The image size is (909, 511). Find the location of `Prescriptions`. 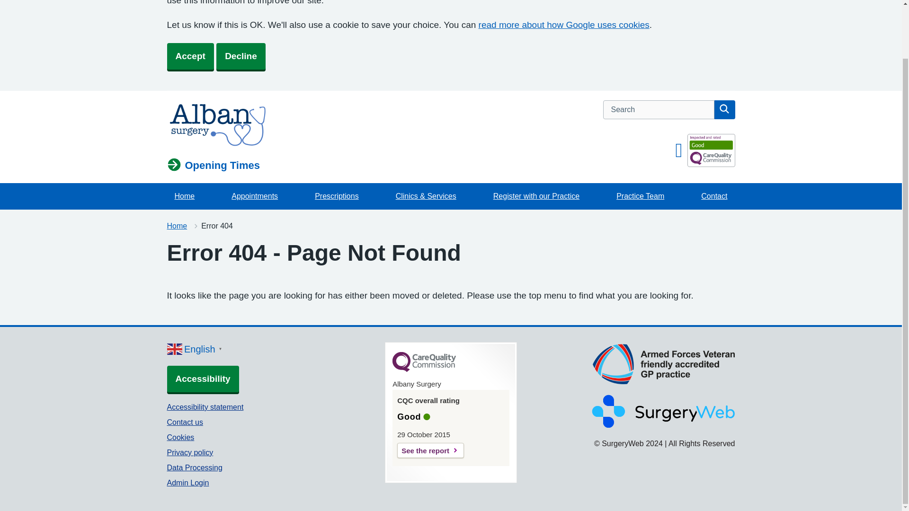

Prescriptions is located at coordinates (336, 196).